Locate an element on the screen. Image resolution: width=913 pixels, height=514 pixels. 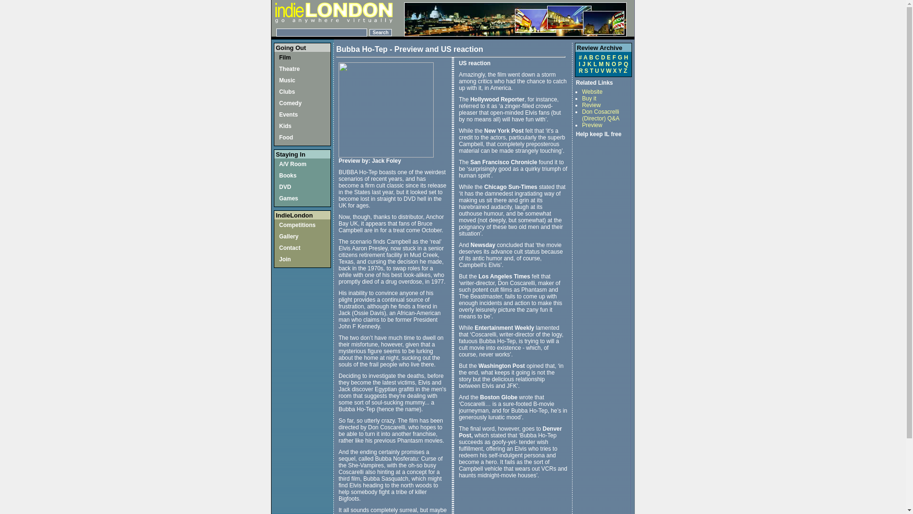
Comedy is located at coordinates (290, 103).